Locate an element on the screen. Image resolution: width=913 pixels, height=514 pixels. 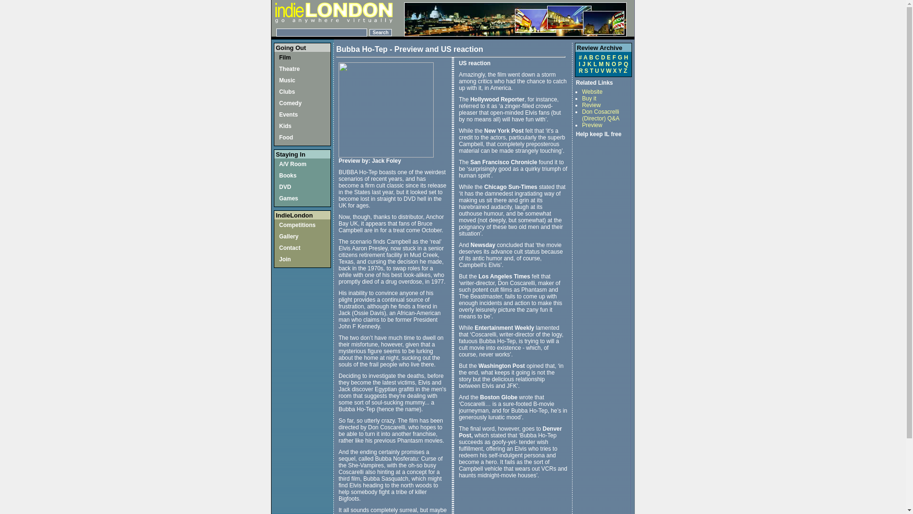
Comedy is located at coordinates (290, 103).